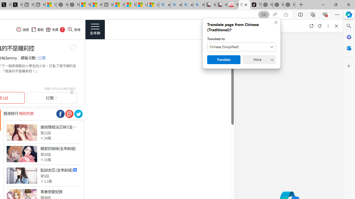 The width and height of the screenshot is (355, 199). What do you see at coordinates (22, 175) in the screenshot?
I see `Class: thumb_img` at bounding box center [22, 175].